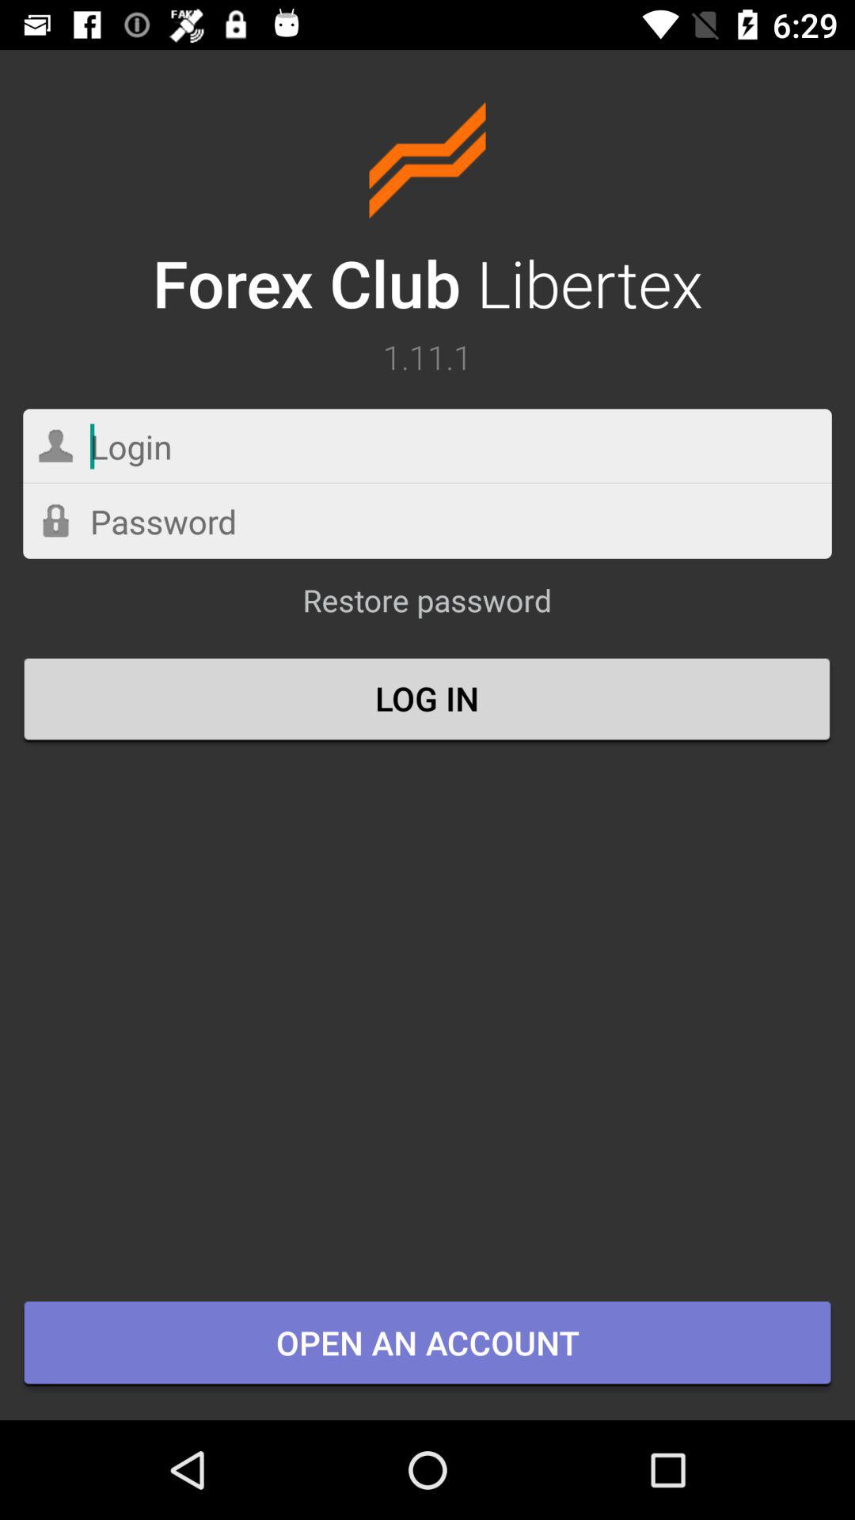 The height and width of the screenshot is (1520, 855). What do you see at coordinates (427, 608) in the screenshot?
I see `swipe to the restore password item` at bounding box center [427, 608].